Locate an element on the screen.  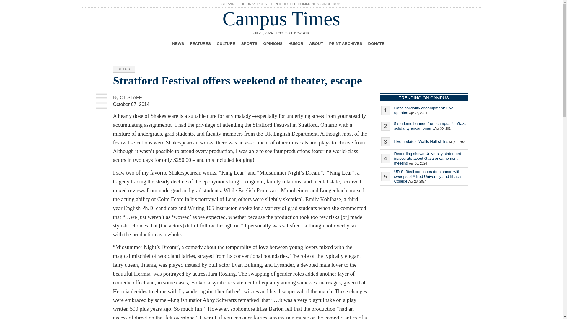
CULTURE is located at coordinates (226, 44).